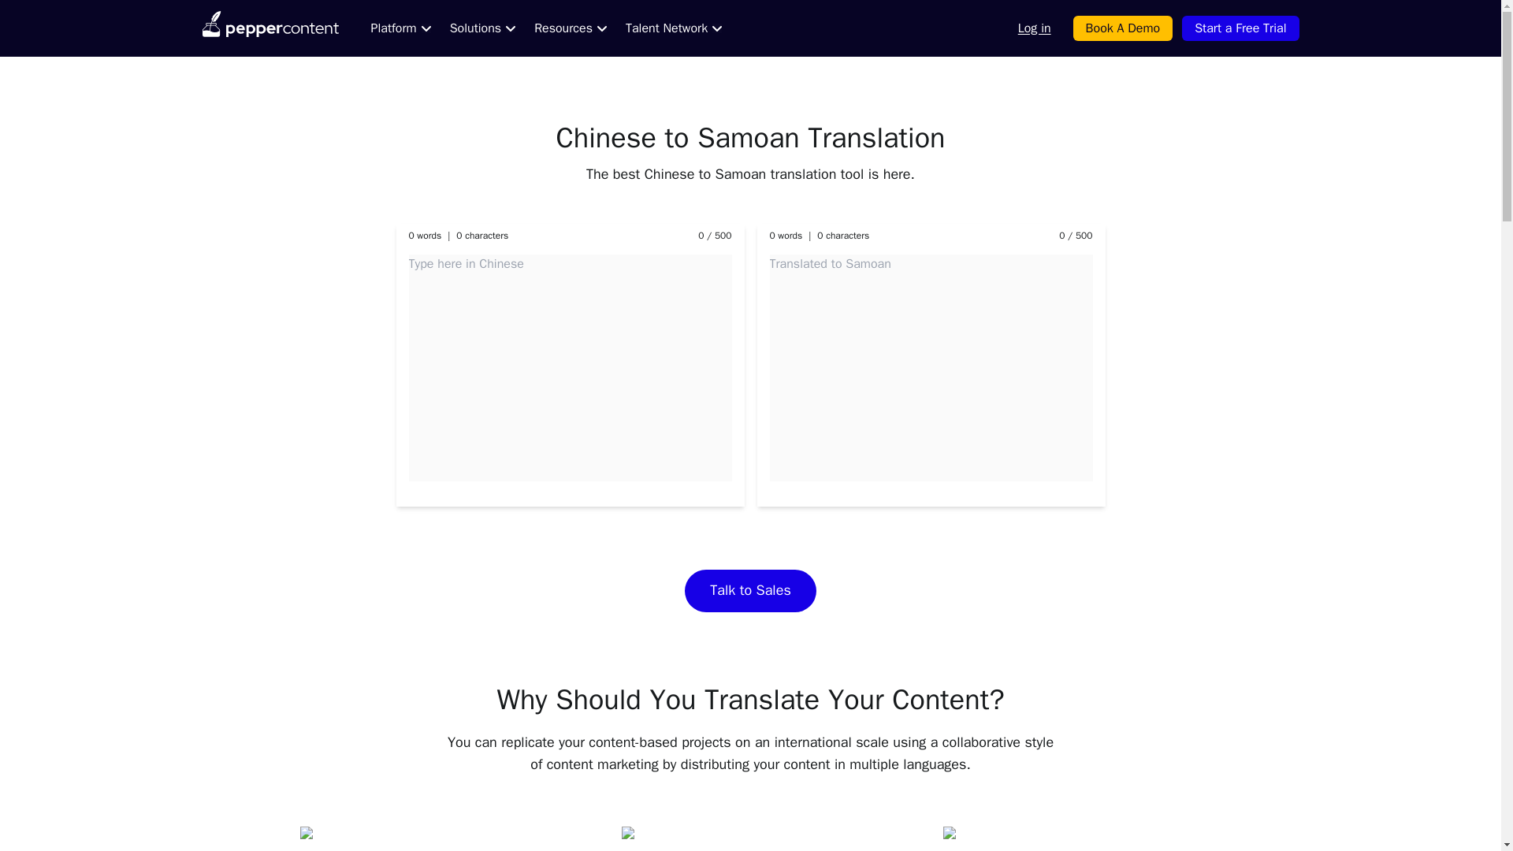  What do you see at coordinates (400, 28) in the screenshot?
I see `Platform` at bounding box center [400, 28].